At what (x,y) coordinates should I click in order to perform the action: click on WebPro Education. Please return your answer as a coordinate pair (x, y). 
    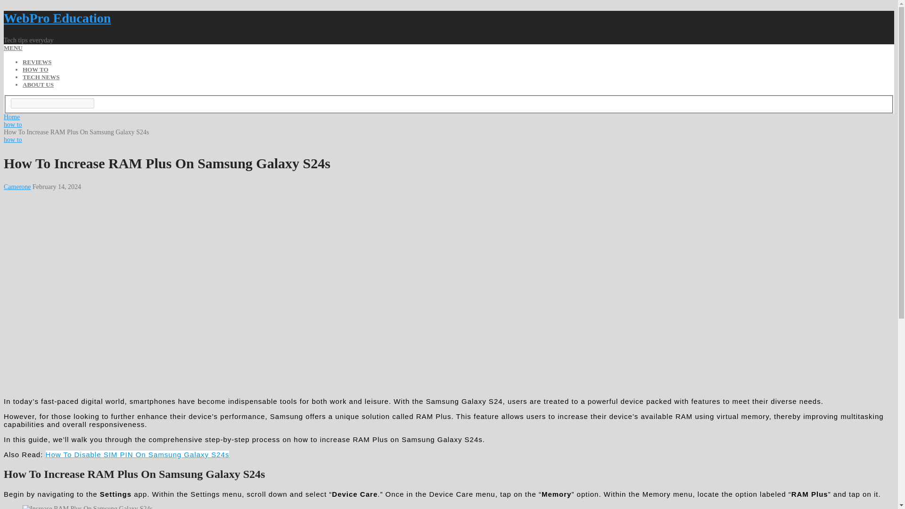
    Looking at the image, I should click on (57, 18).